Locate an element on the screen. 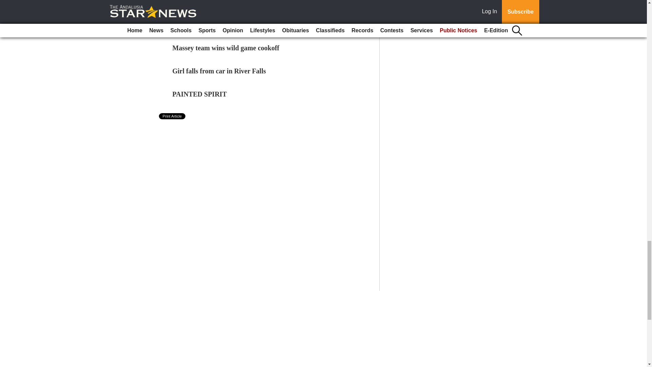 The height and width of the screenshot is (367, 652). Girl falls from car in River Falls is located at coordinates (219, 71).